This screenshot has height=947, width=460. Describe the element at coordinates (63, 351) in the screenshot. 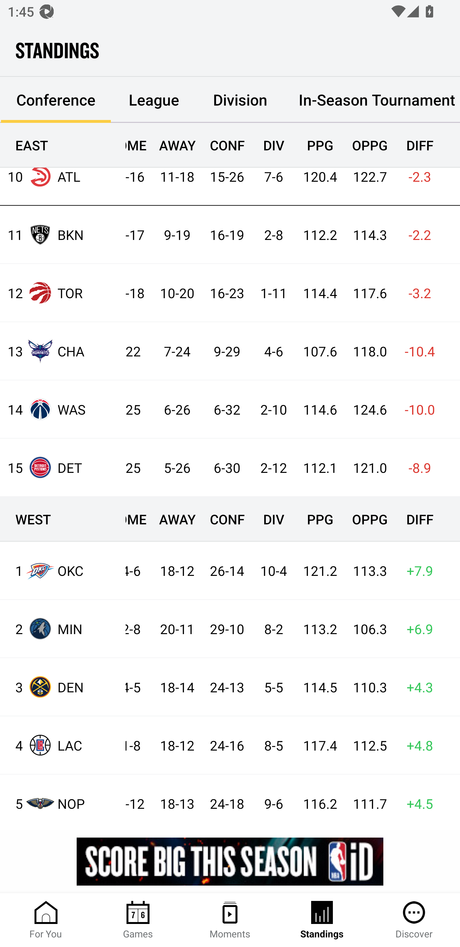

I see `13 CHA` at that location.